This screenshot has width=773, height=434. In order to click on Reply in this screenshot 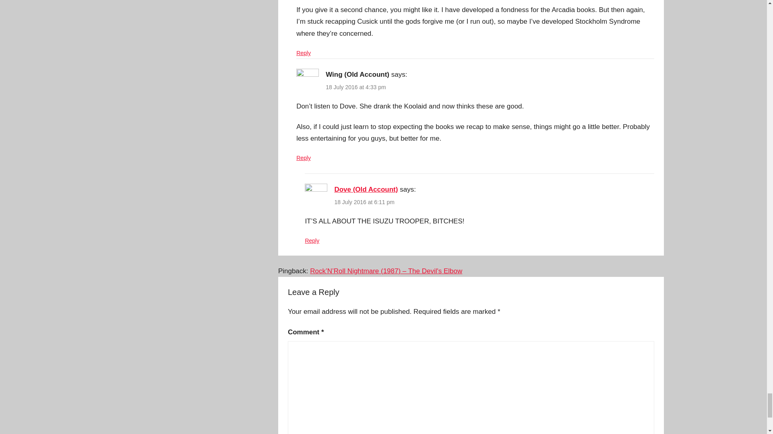, I will do `click(303, 53)`.